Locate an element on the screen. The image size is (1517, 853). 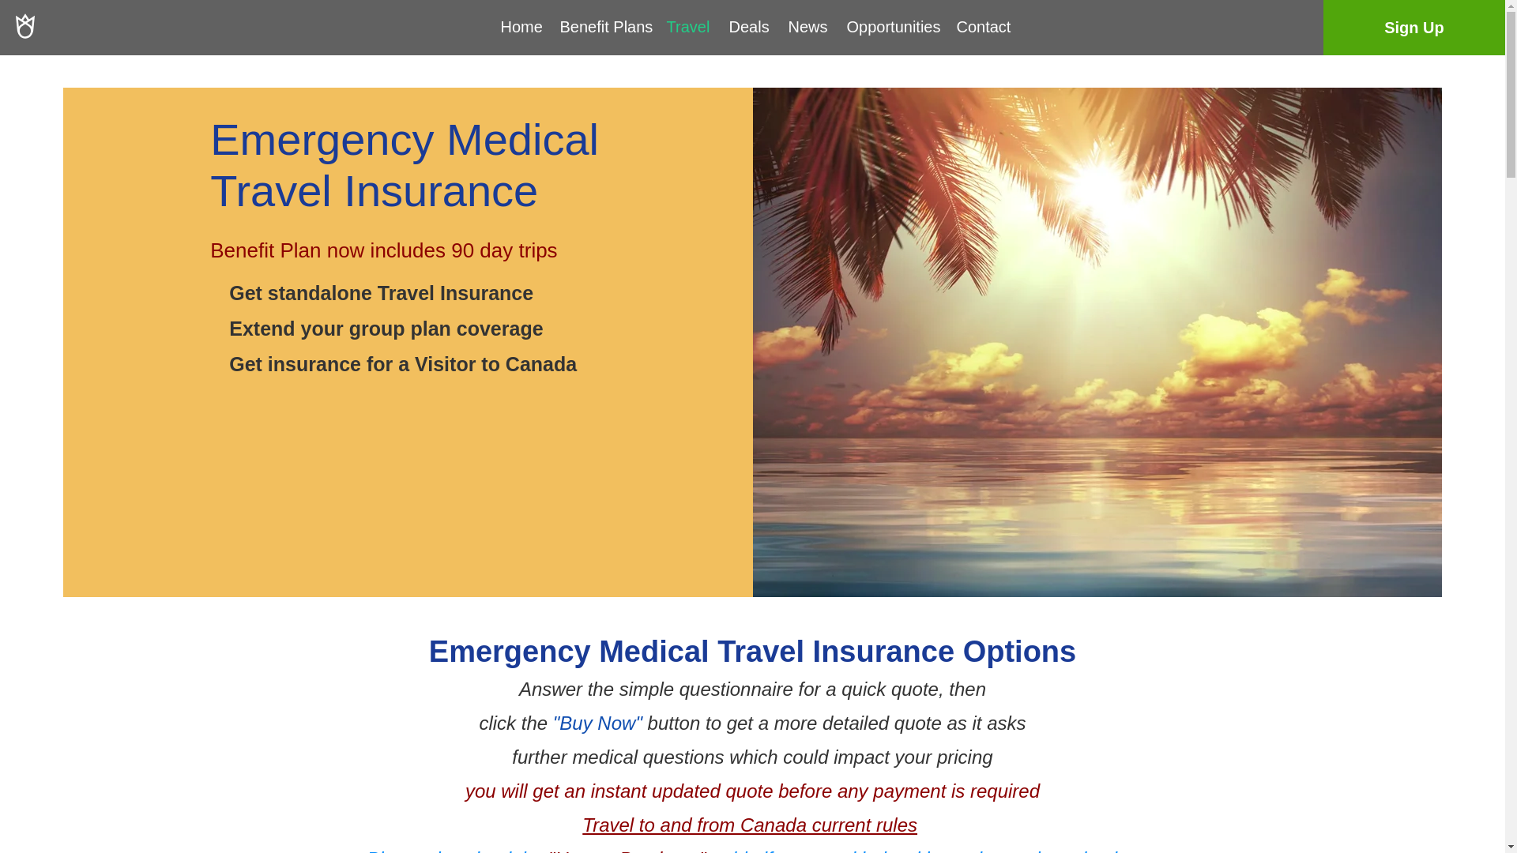
Benefit Plans is located at coordinates (601, 27).